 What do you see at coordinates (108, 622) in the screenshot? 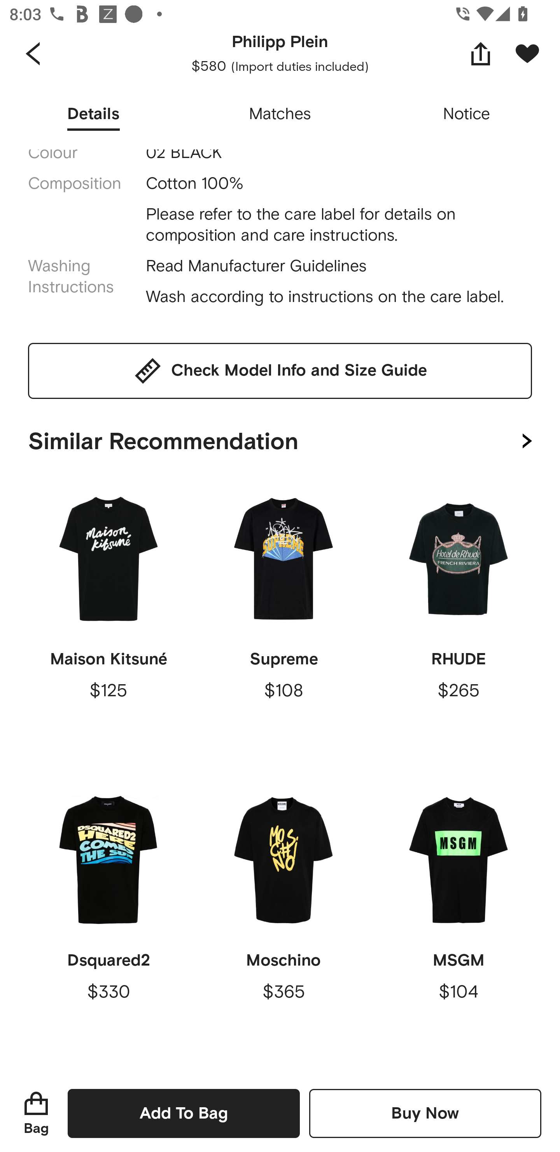
I see `Maison Kitsuné $125` at bounding box center [108, 622].